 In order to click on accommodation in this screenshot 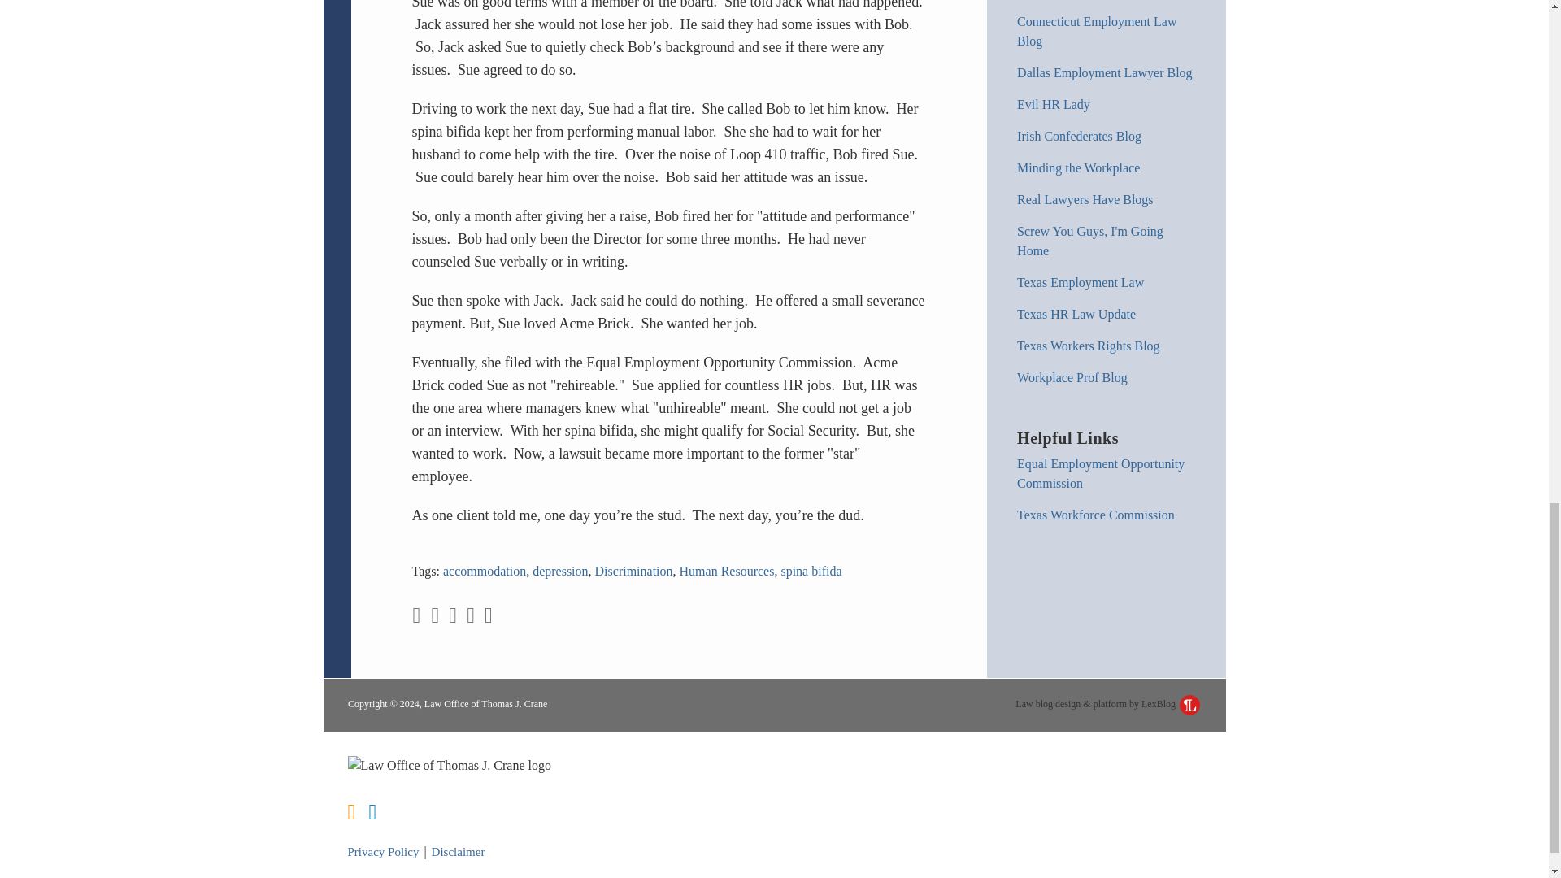, I will do `click(485, 571)`.